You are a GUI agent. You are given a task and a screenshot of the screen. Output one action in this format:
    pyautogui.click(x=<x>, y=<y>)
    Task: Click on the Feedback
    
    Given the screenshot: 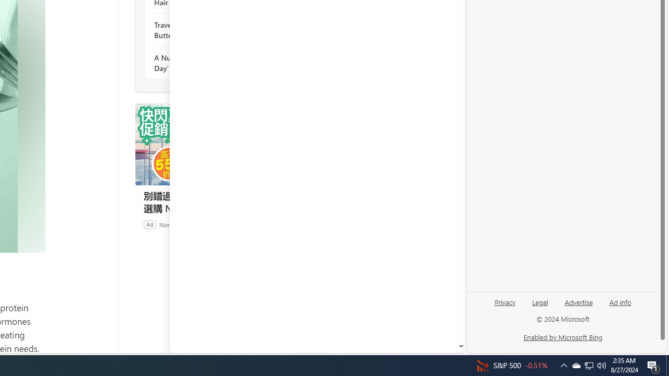 What is the action you would take?
    pyautogui.click(x=417, y=345)
    